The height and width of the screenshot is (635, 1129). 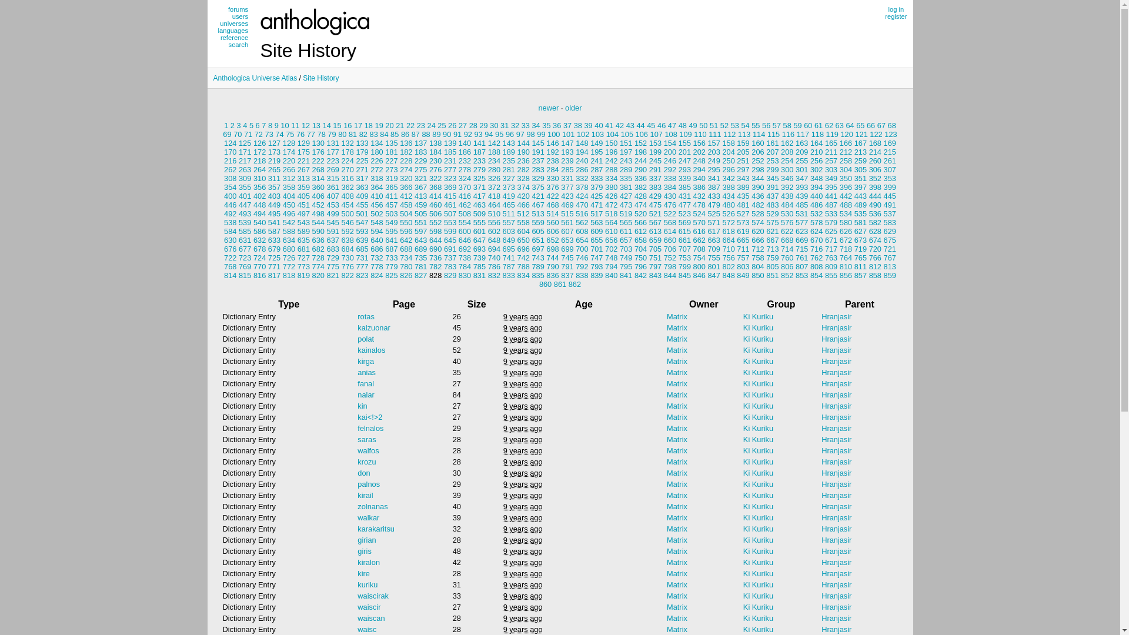 I want to click on 627, so click(x=861, y=232).